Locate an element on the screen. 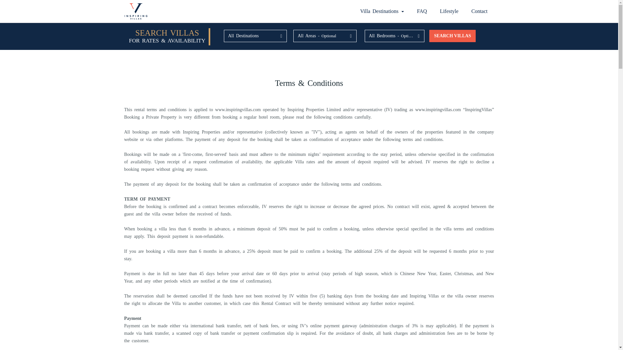  FAQ is located at coordinates (422, 11).